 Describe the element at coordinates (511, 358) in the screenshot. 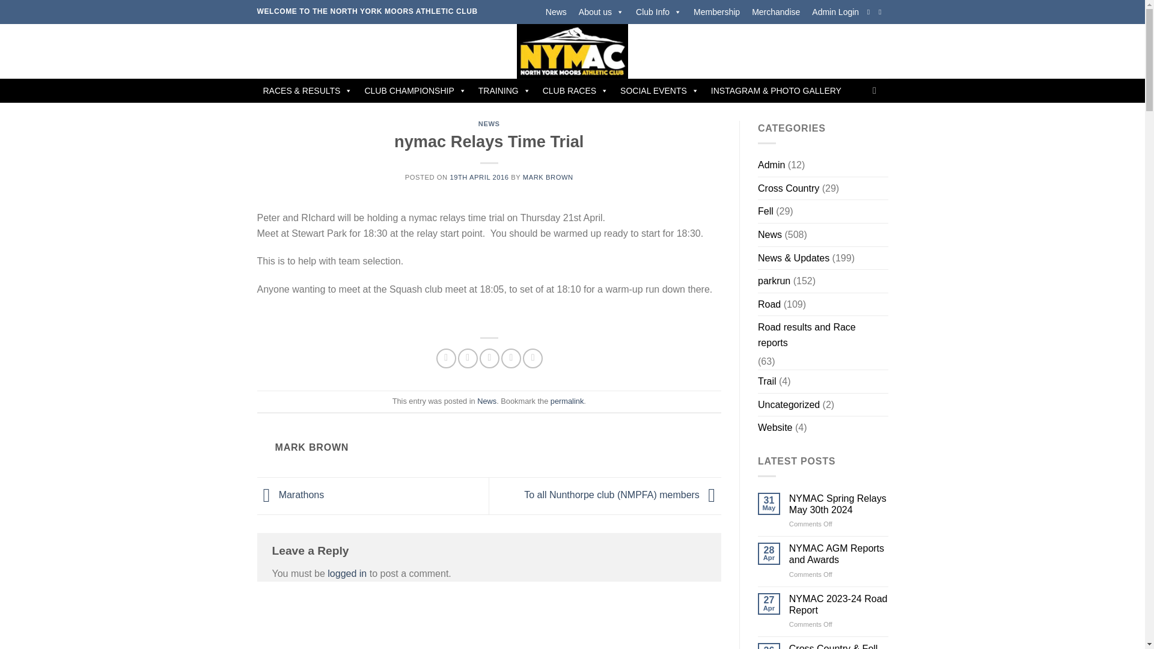

I see `Pin on Pinterest` at that location.